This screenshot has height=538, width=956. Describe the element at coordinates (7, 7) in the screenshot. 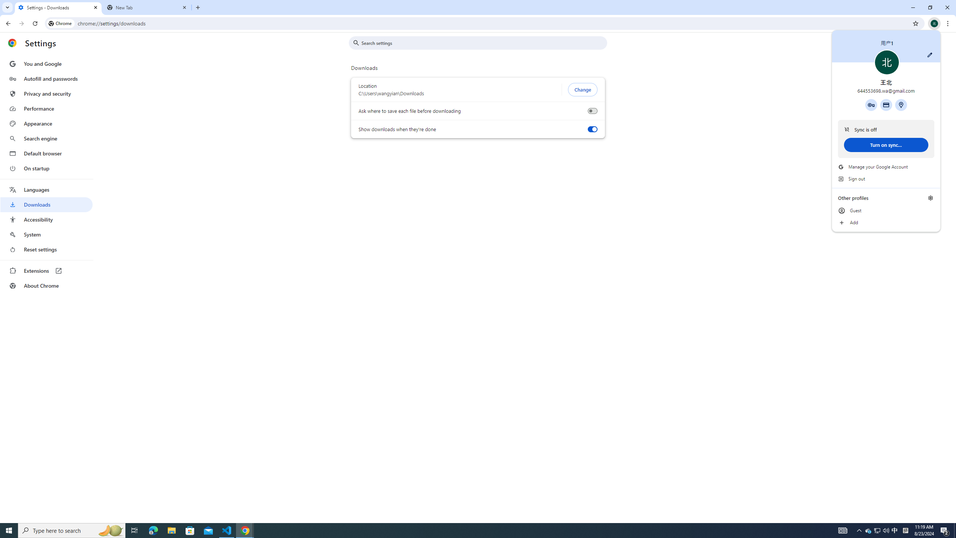

I see `Privacy and security` at that location.